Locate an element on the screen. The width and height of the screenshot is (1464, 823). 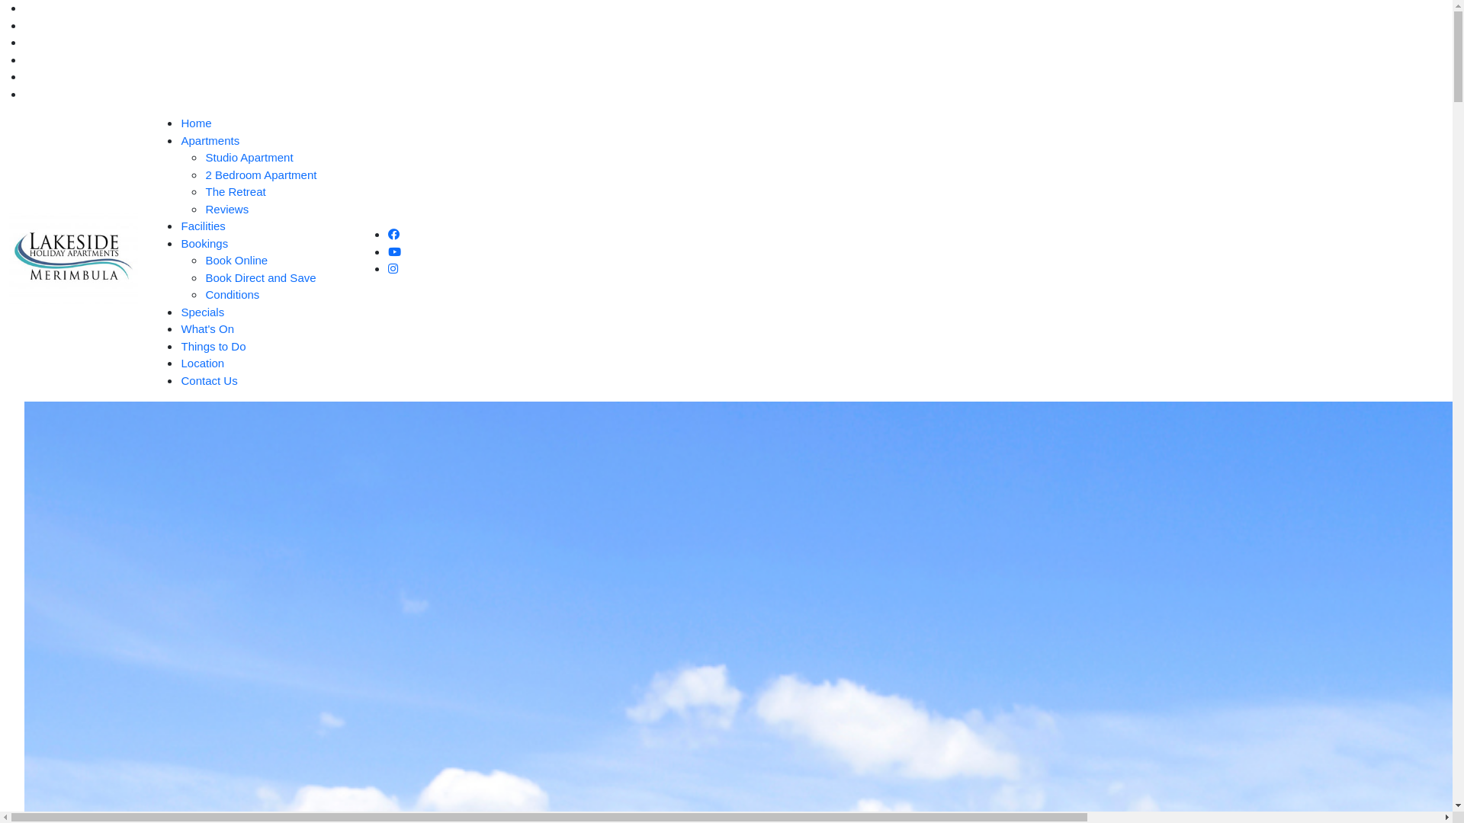
2 Bedroom Apartment is located at coordinates (261, 174).